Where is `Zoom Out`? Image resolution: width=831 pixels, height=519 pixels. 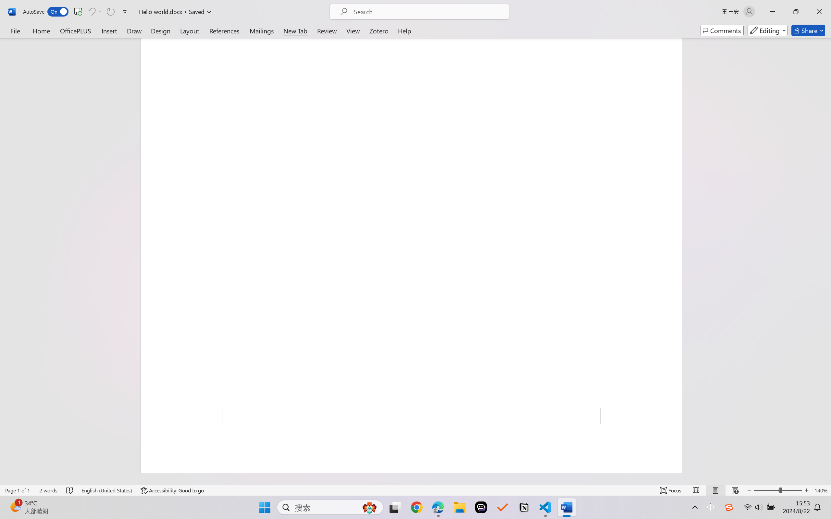 Zoom Out is located at coordinates (766, 490).